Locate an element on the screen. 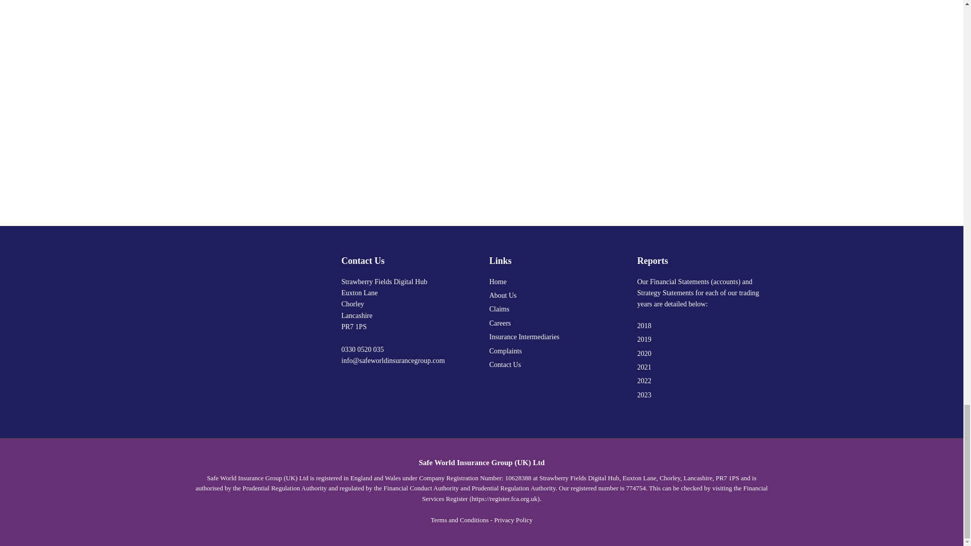 The image size is (971, 546). Terms and Conditions is located at coordinates (460, 520).